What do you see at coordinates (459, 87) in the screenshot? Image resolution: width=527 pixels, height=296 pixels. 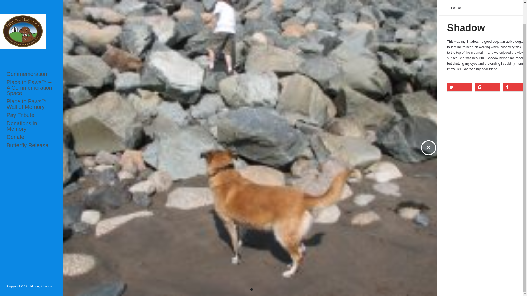 I see `twitter` at bounding box center [459, 87].